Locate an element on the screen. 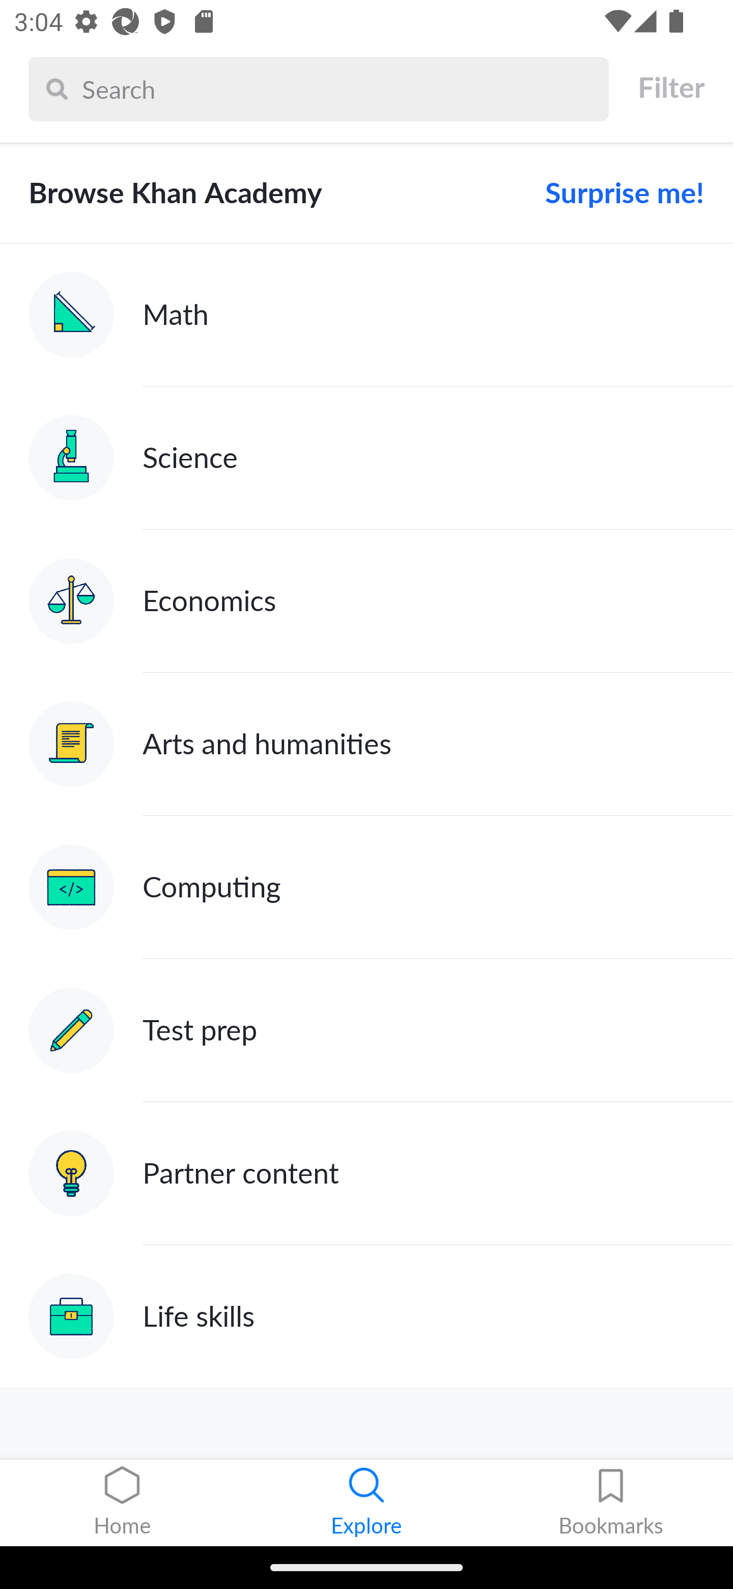 This screenshot has height=1589, width=733. Math is located at coordinates (366, 315).